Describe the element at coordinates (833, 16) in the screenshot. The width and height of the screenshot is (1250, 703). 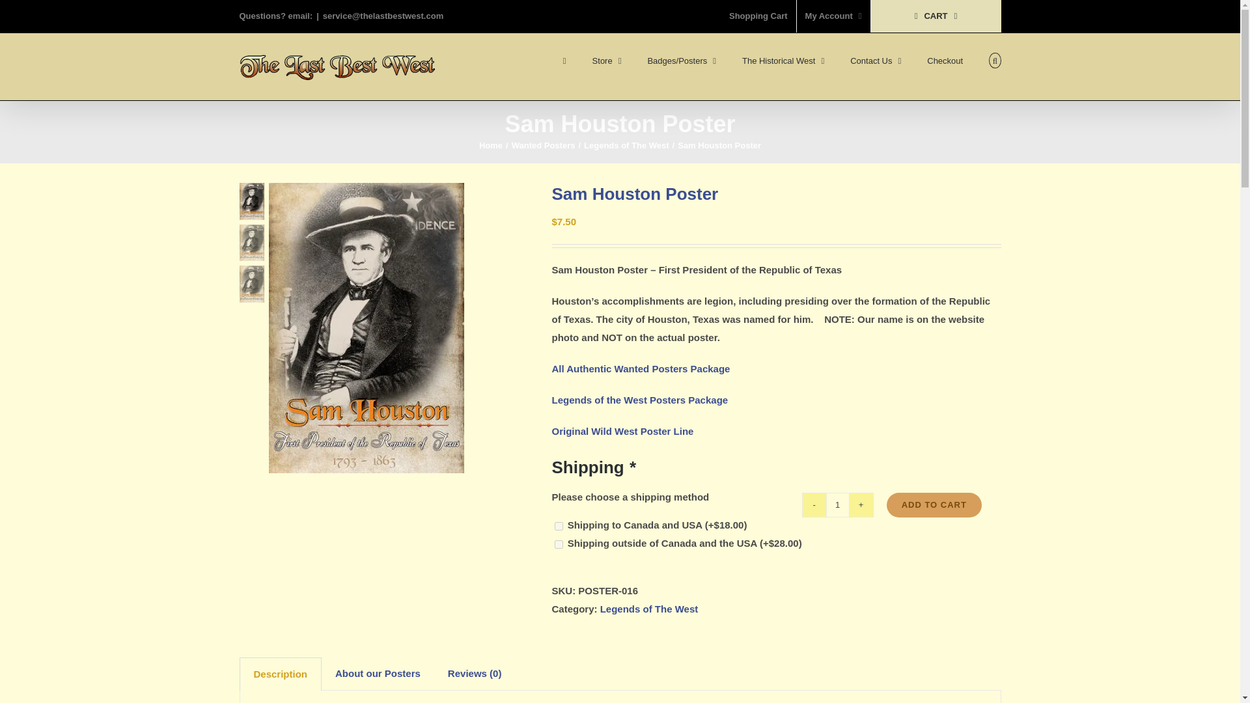
I see `My Account` at that location.